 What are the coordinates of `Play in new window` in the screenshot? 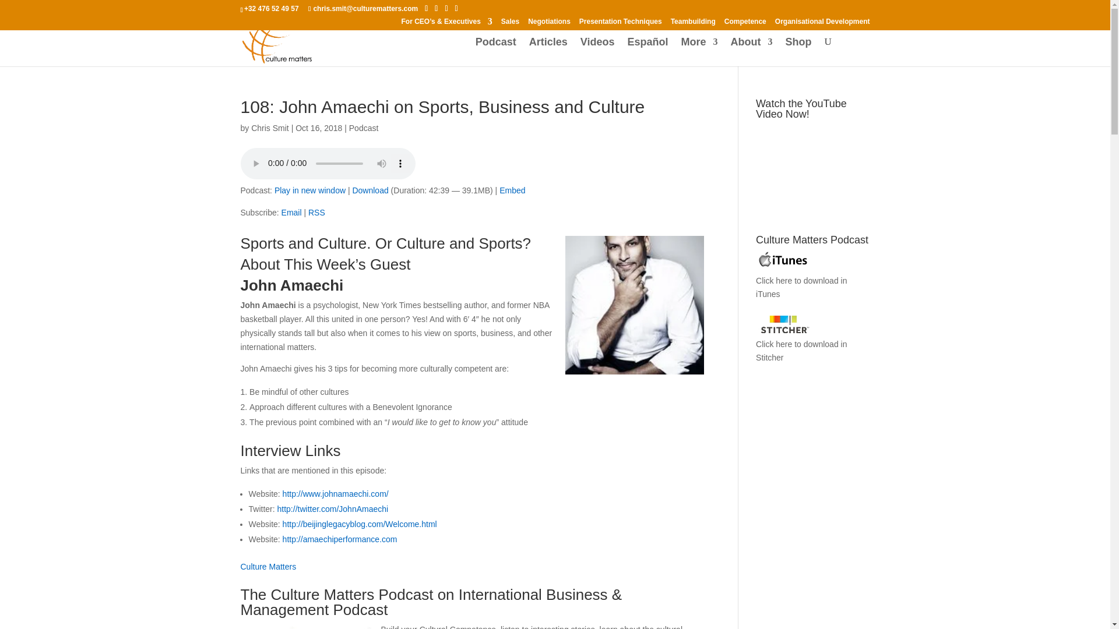 It's located at (310, 190).